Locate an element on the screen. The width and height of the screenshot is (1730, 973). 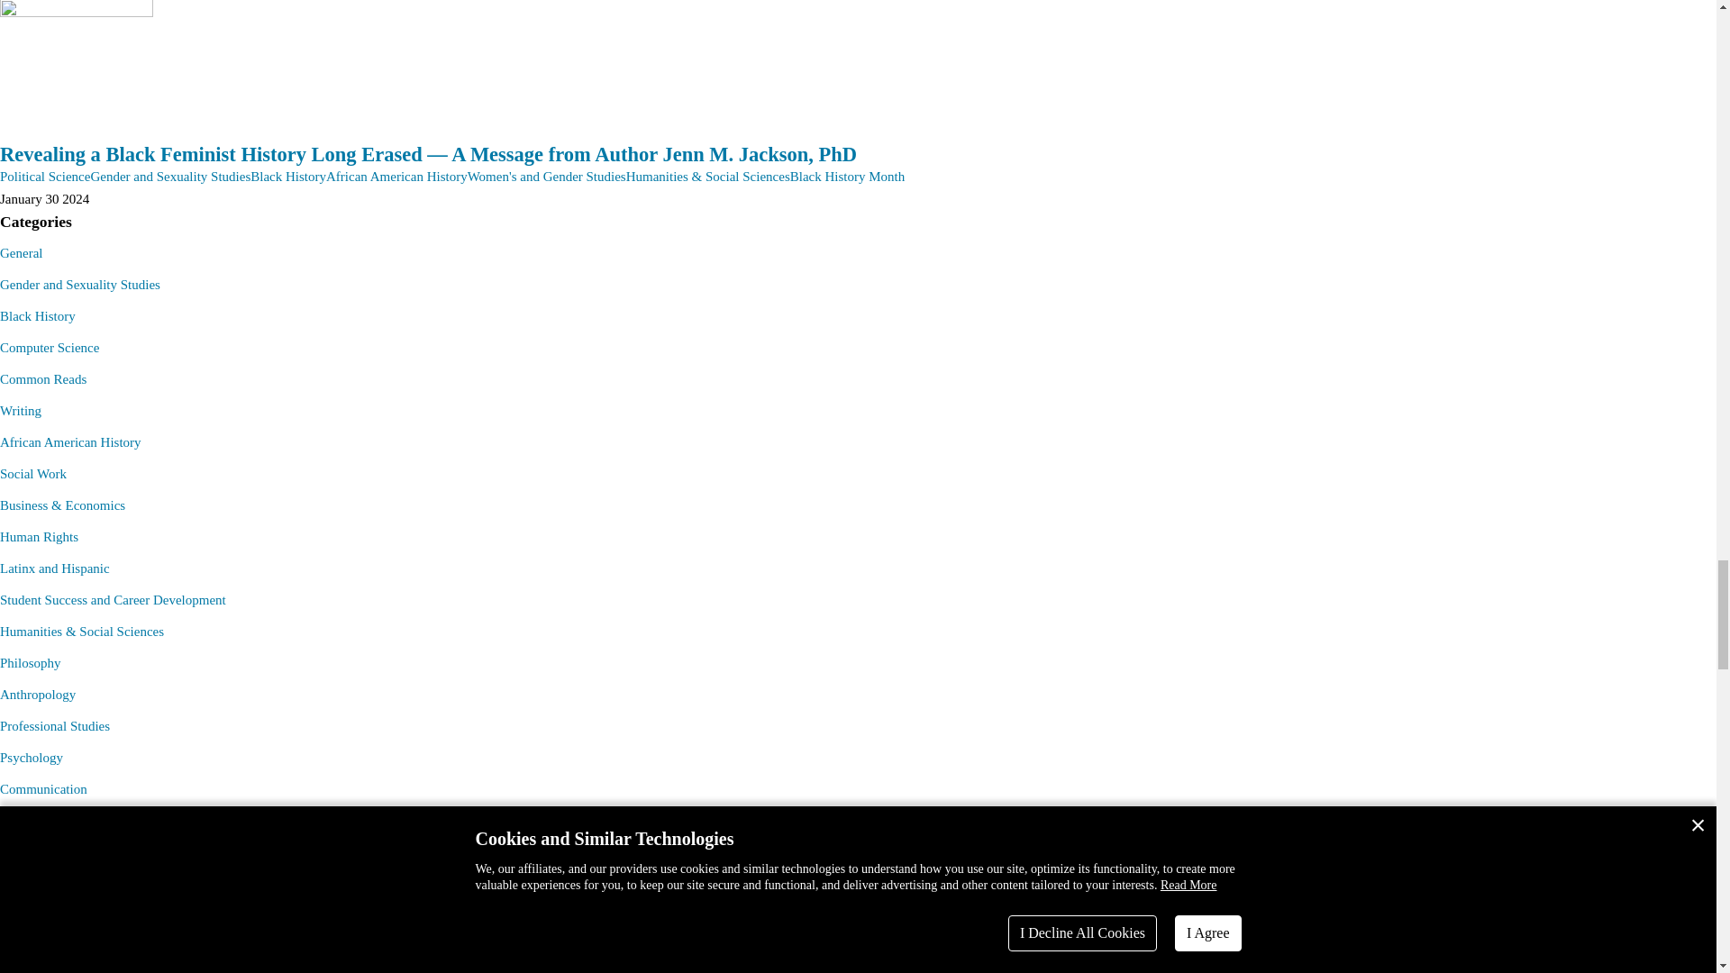
View all posts in Black History is located at coordinates (288, 177).